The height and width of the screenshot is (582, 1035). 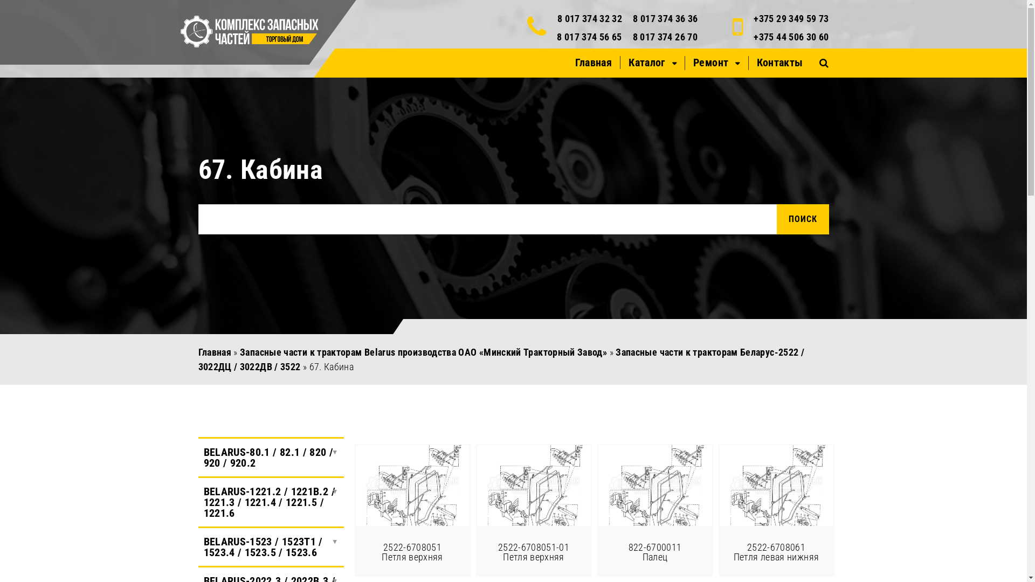 What do you see at coordinates (534, 486) in the screenshot?
I see `2522-6708051-01` at bounding box center [534, 486].